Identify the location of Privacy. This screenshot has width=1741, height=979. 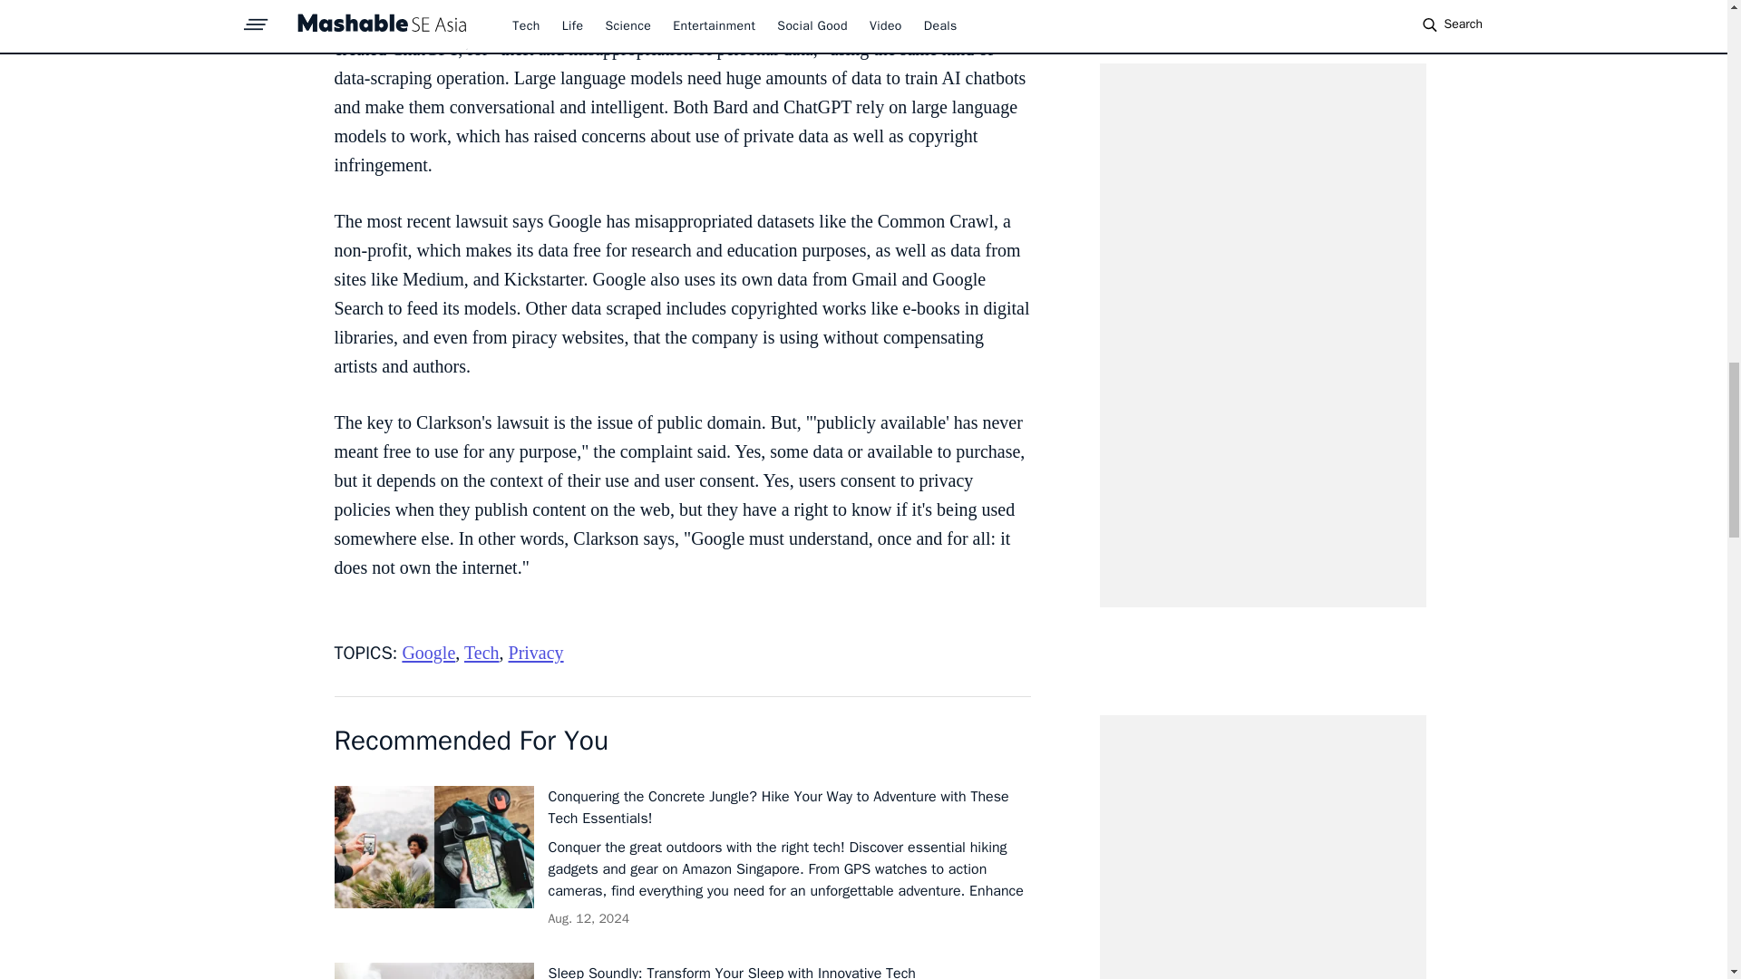
(536, 653).